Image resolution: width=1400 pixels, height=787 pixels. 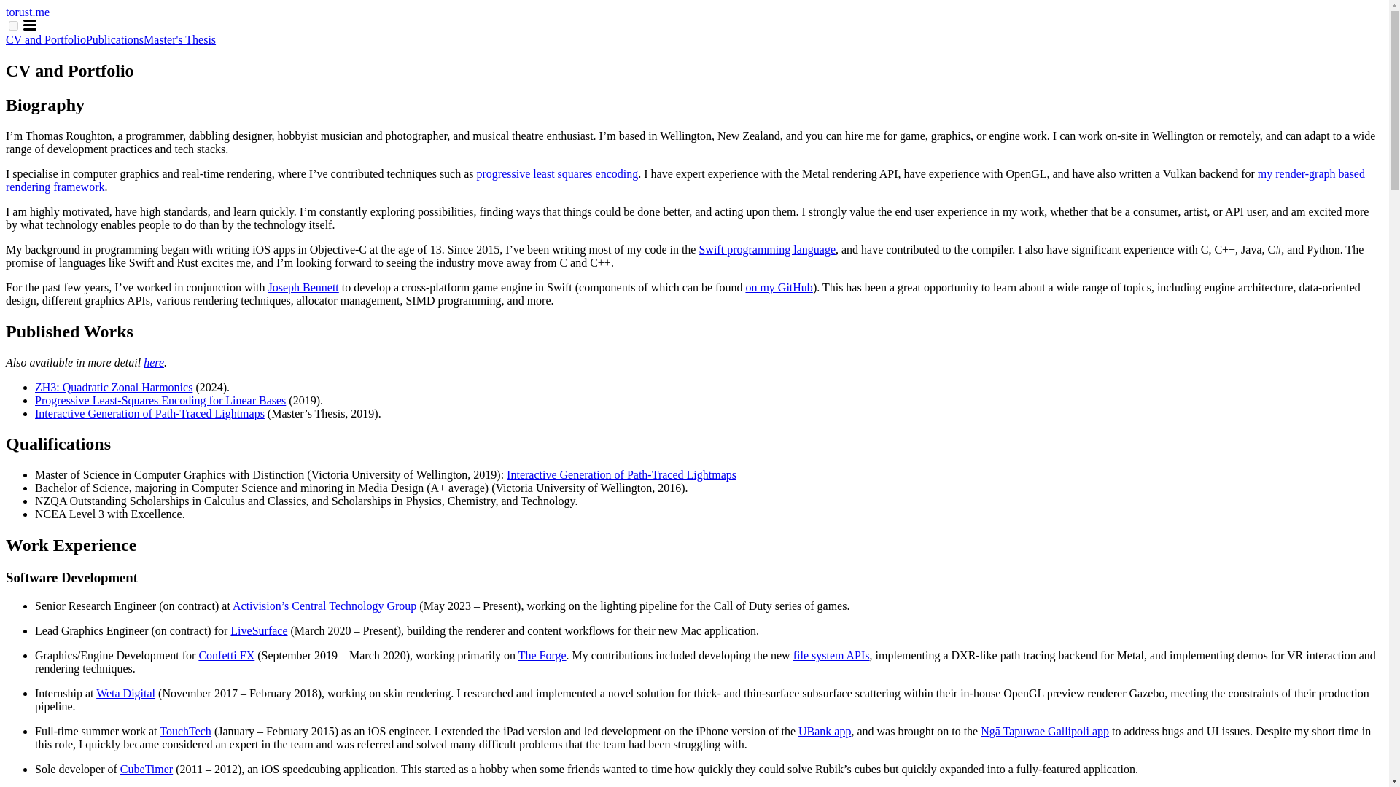 What do you see at coordinates (160, 401) in the screenshot?
I see `Progressive Least-Squares Encoding for Linear Bases` at bounding box center [160, 401].